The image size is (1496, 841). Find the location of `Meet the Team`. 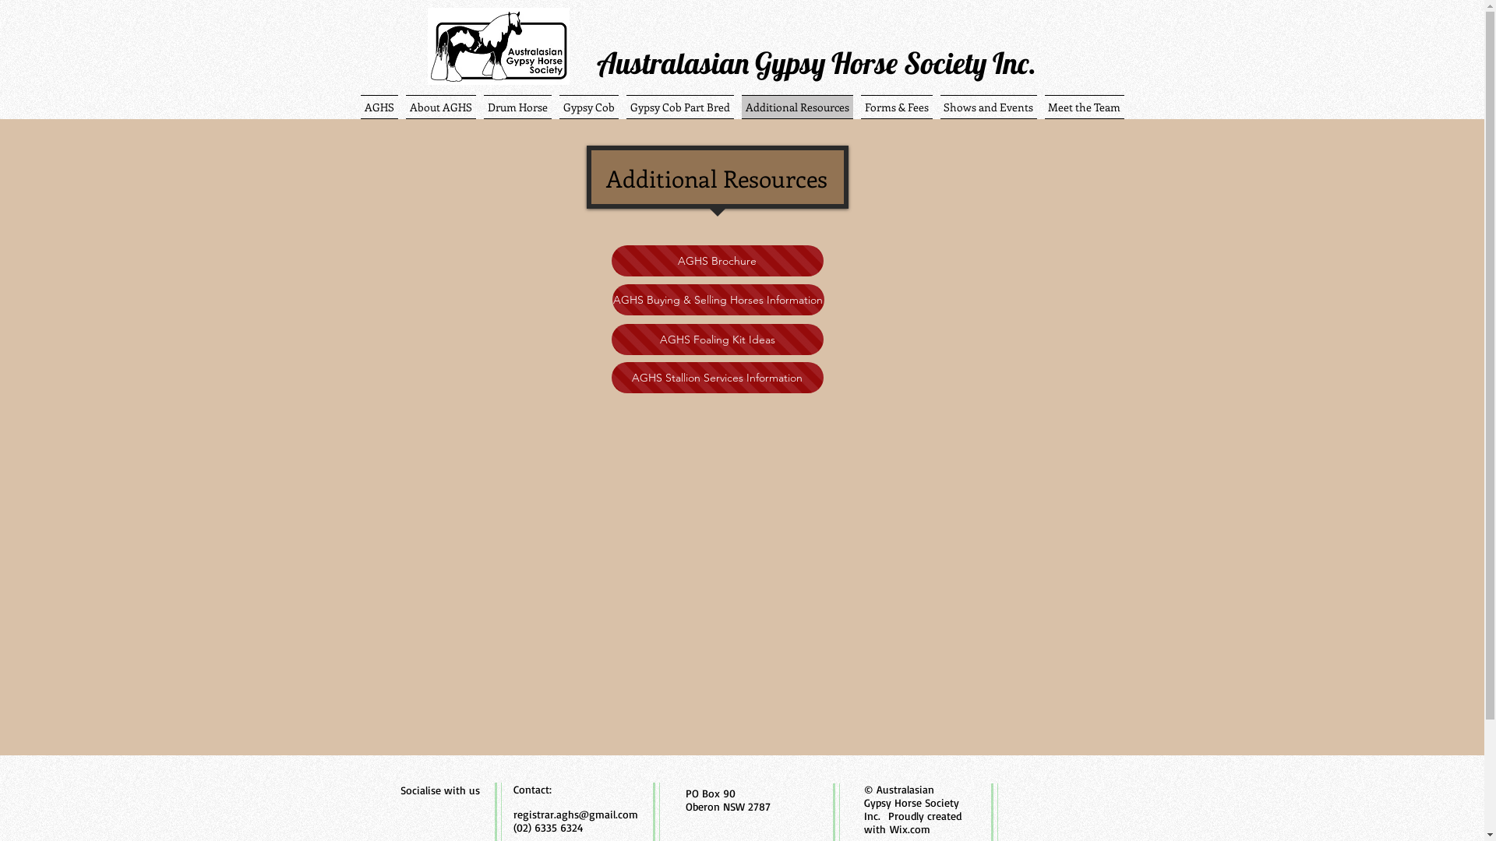

Meet the Team is located at coordinates (1083, 107).